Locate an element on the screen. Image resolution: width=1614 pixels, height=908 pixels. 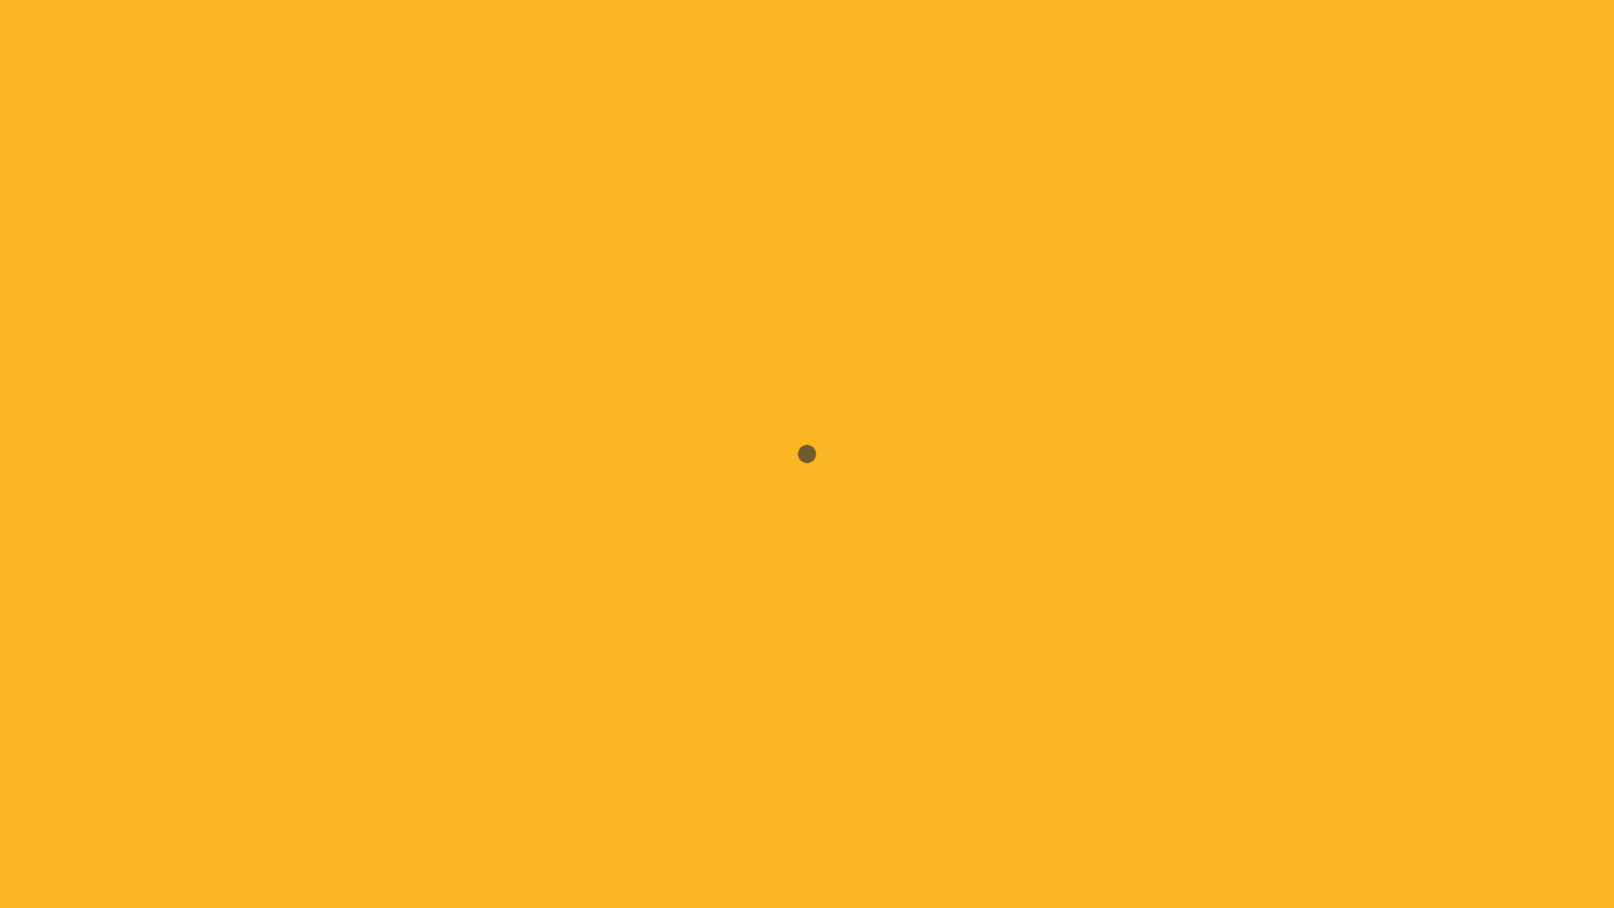
Kontakt is located at coordinates (1044, 98).